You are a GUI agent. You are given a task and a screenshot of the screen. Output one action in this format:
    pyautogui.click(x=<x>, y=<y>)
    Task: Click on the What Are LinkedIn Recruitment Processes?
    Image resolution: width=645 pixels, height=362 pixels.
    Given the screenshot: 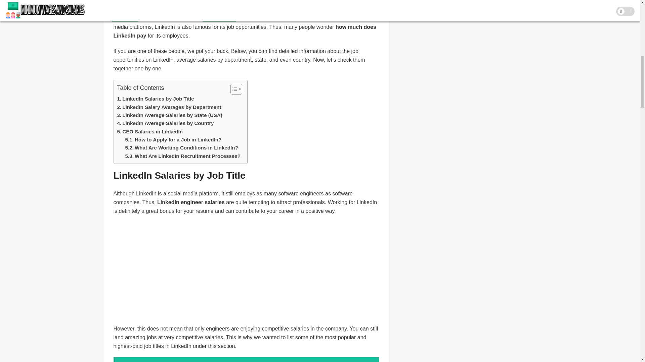 What is the action you would take?
    pyautogui.click(x=182, y=156)
    